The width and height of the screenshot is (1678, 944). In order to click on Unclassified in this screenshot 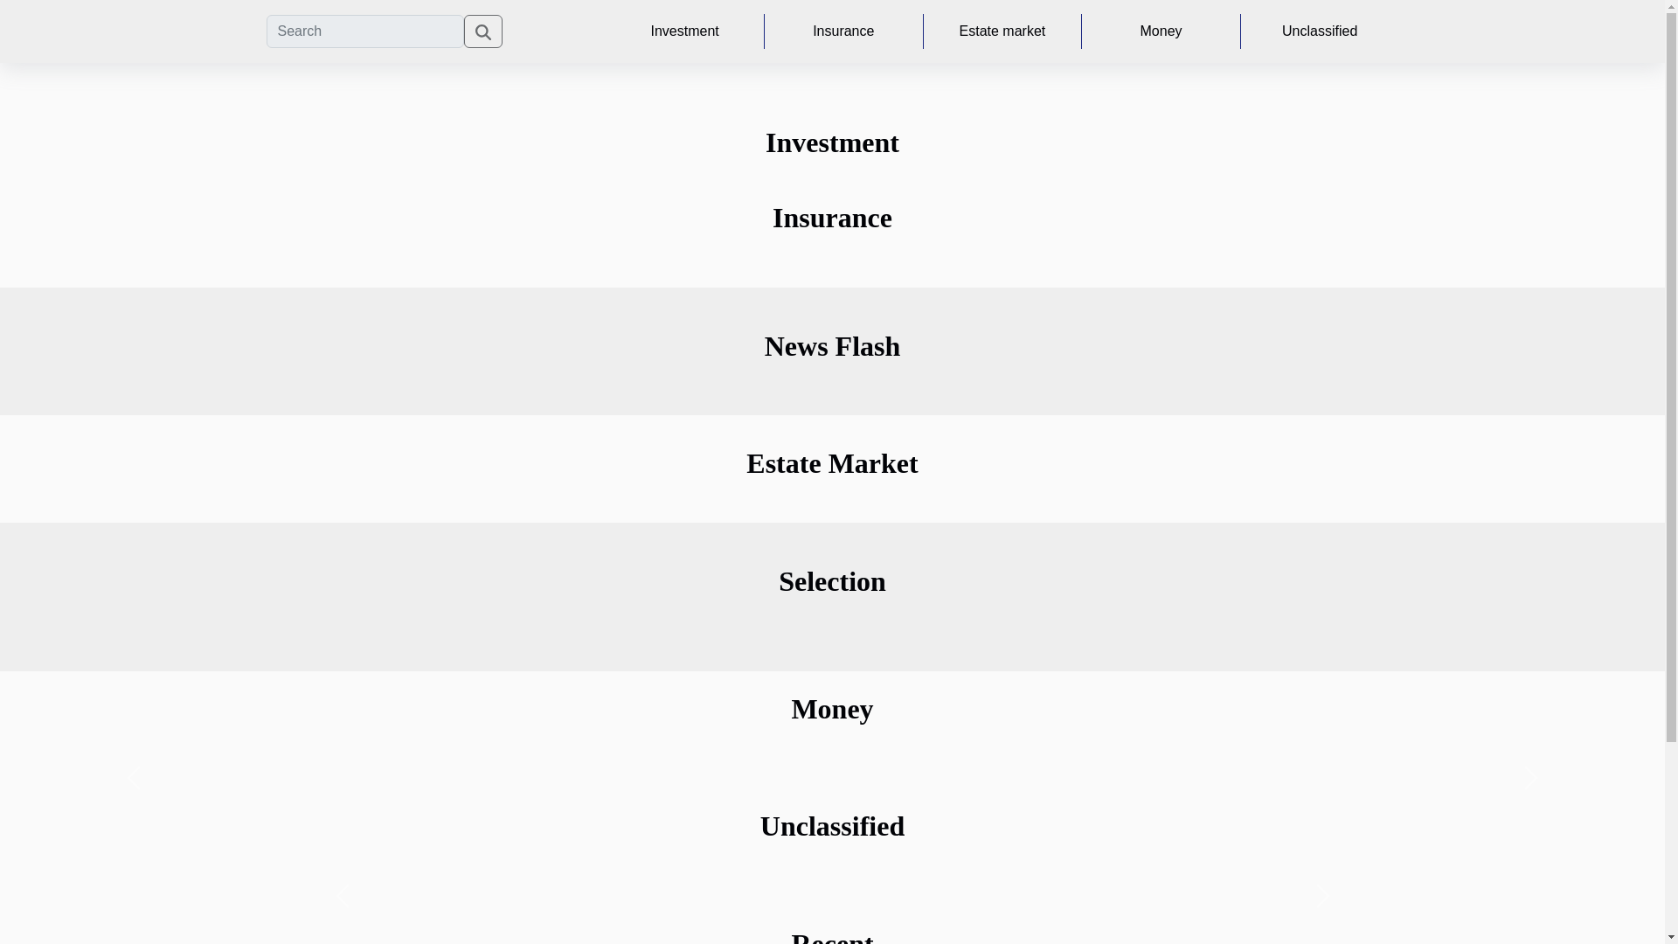, I will do `click(1320, 31)`.